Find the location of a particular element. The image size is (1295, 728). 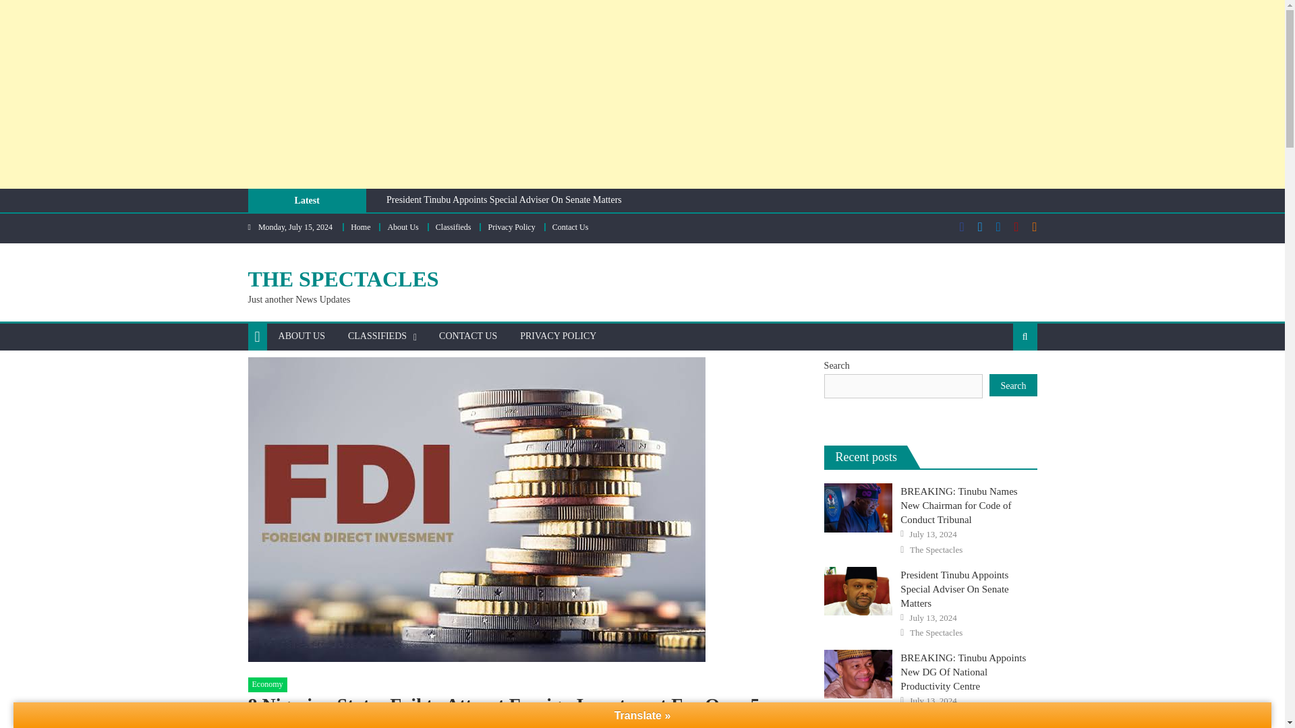

President Tinubu Appoints Special Adviser On Senate Matters is located at coordinates (503, 200).